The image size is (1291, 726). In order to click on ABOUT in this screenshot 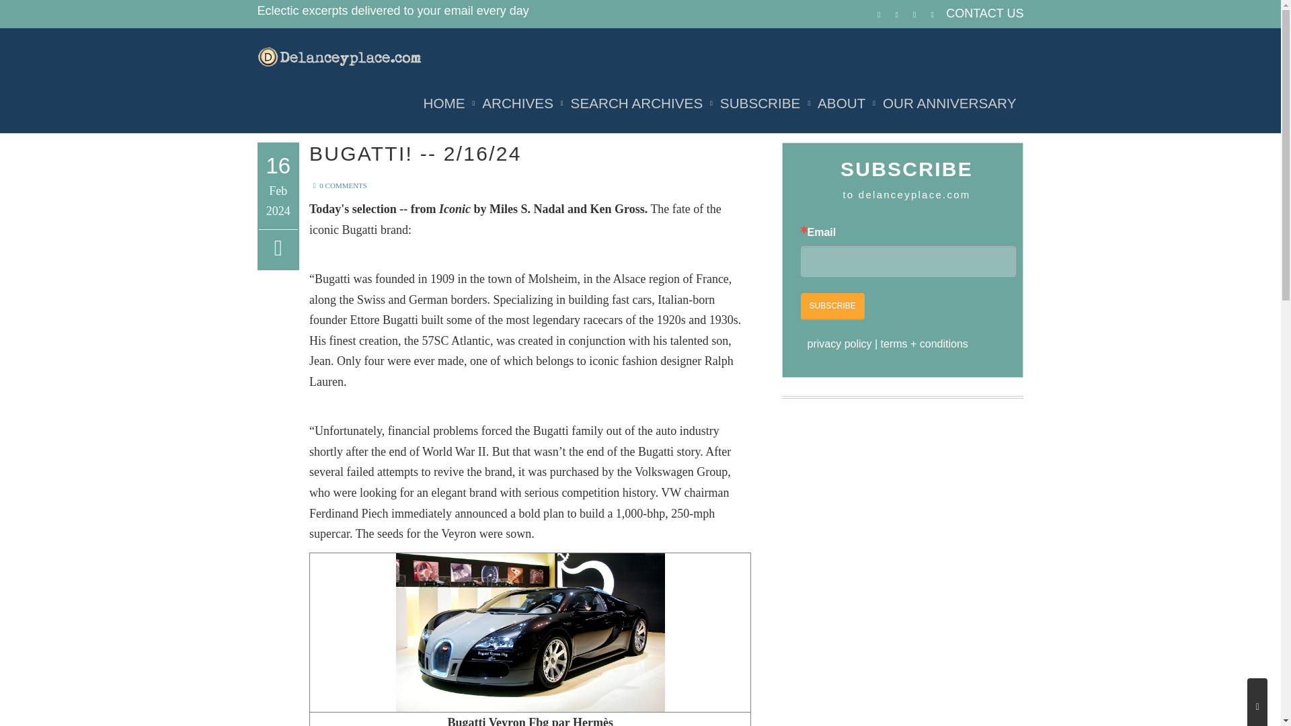, I will do `click(841, 104)`.